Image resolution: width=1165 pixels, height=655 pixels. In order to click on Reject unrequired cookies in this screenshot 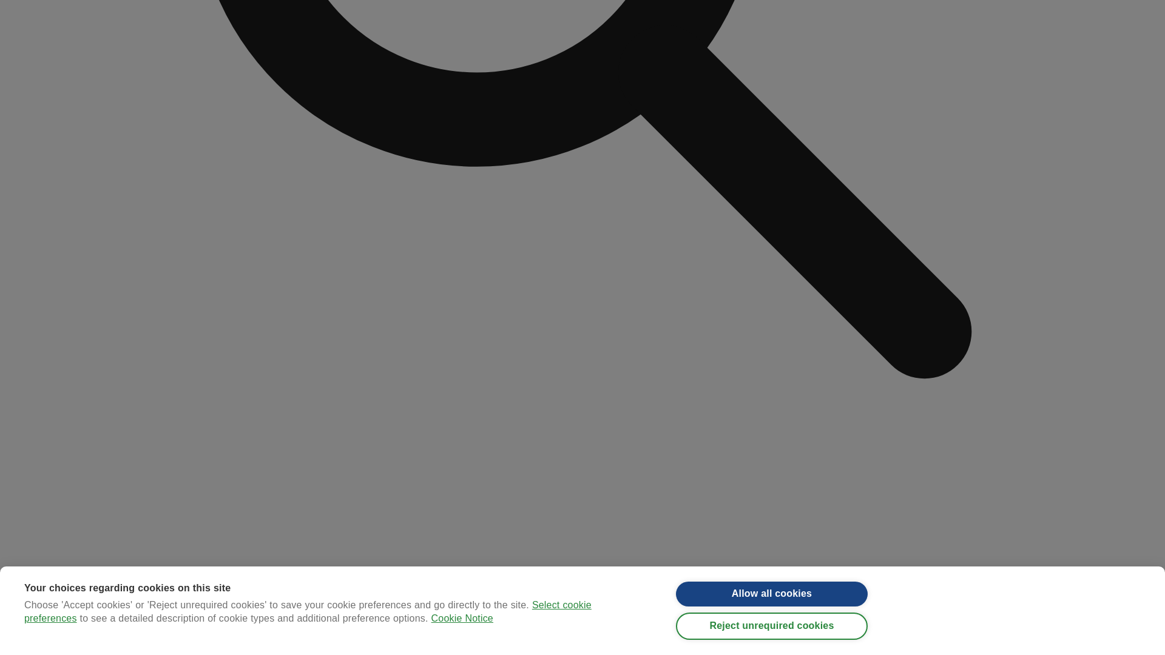, I will do `click(772, 1)`.